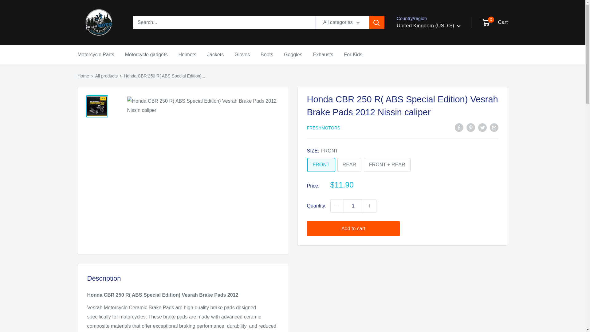  Describe the element at coordinates (424, 93) in the screenshot. I see `AG` at that location.